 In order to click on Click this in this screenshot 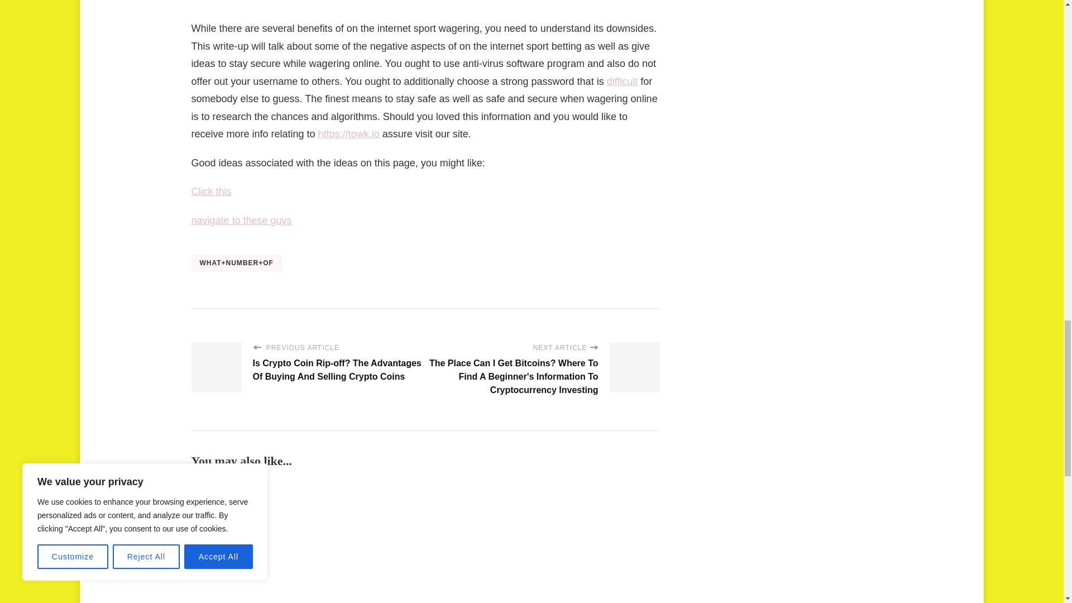, I will do `click(211, 191)`.